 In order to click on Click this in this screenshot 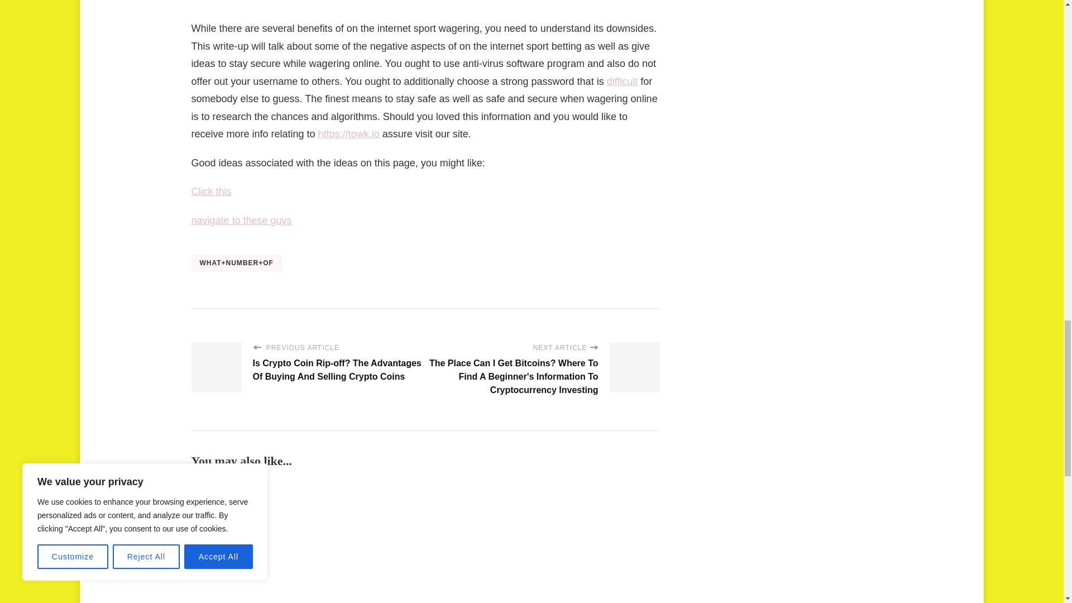, I will do `click(211, 191)`.